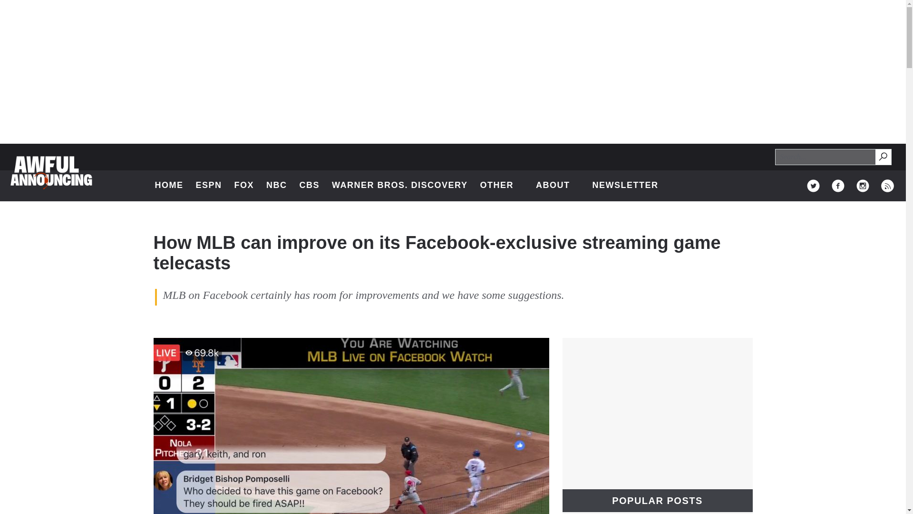 The width and height of the screenshot is (913, 514). I want to click on NBC, so click(883, 156).